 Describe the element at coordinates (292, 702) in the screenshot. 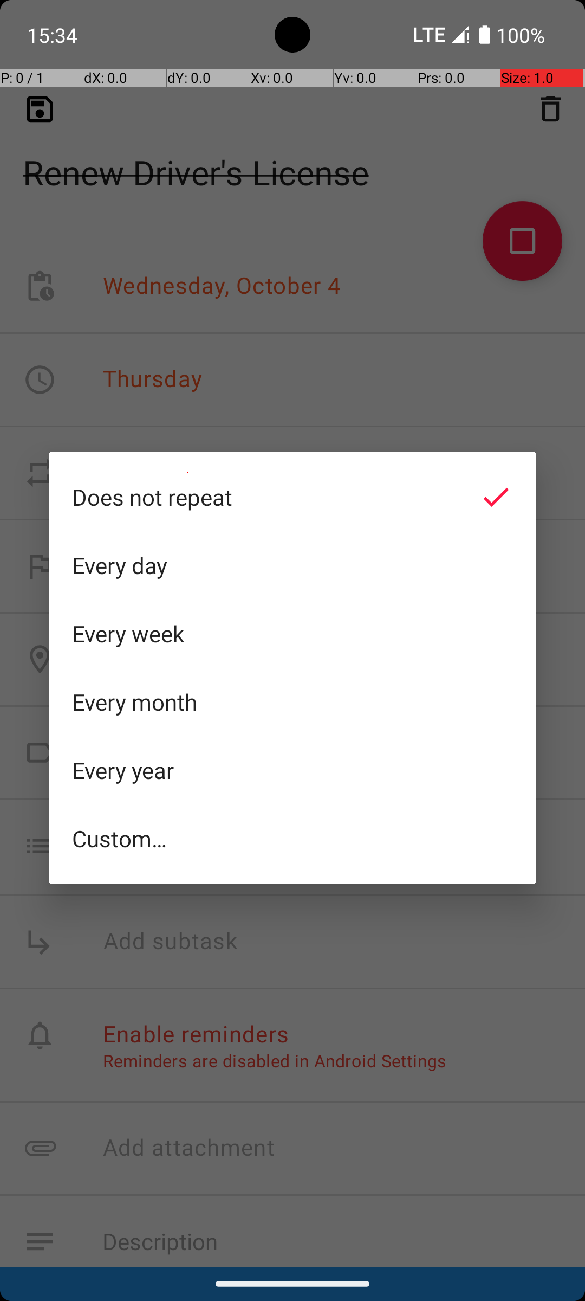

I see `Every month` at that location.